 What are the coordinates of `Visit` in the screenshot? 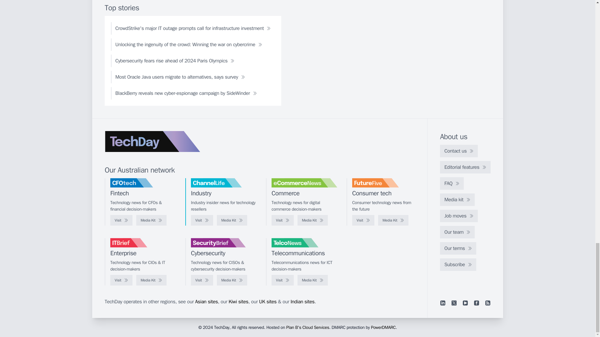 It's located at (202, 220).